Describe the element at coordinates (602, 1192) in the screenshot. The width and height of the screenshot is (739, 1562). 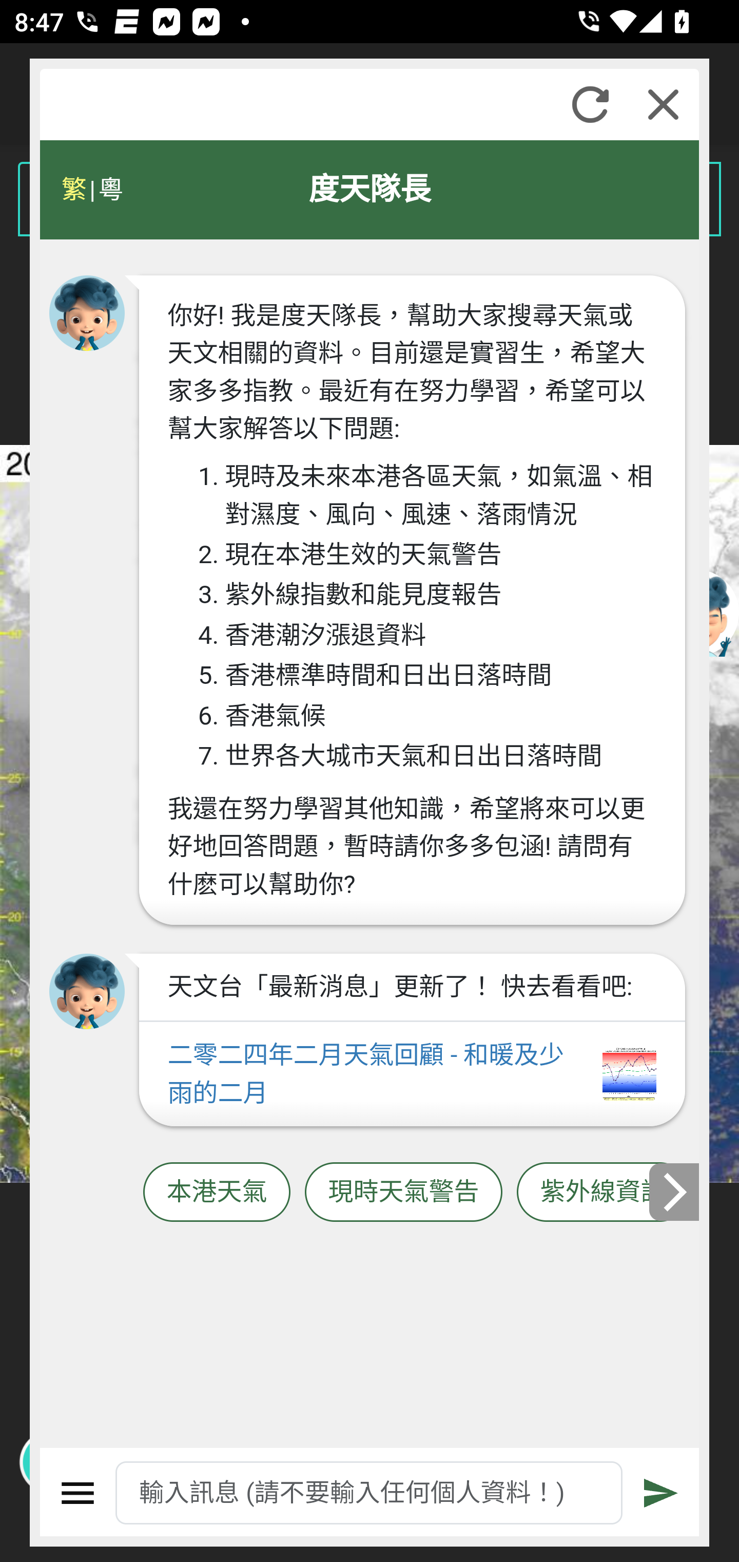
I see `紫外線資訊` at that location.